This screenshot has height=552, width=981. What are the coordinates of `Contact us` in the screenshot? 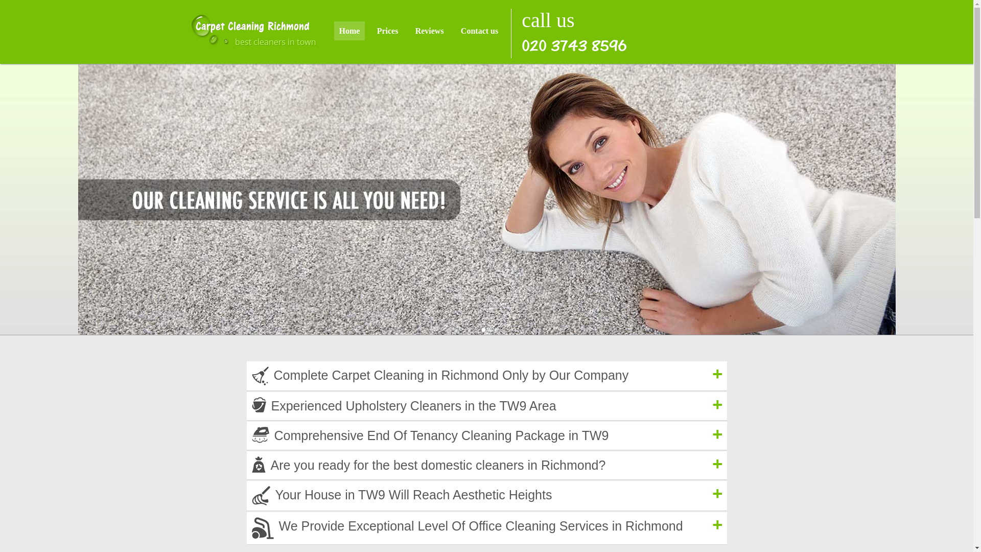 It's located at (479, 31).